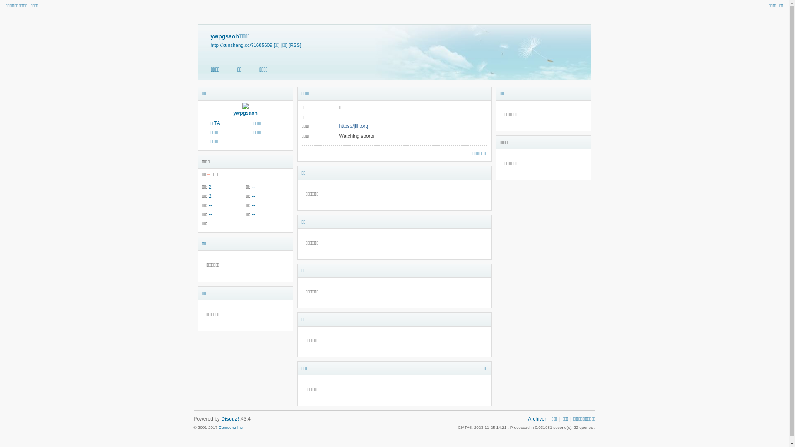 This screenshot has height=447, width=795. Describe the element at coordinates (253, 187) in the screenshot. I see `--` at that location.